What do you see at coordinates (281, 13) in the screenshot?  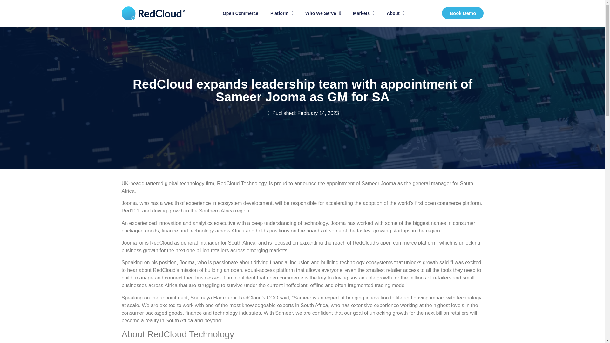 I see `Platform` at bounding box center [281, 13].